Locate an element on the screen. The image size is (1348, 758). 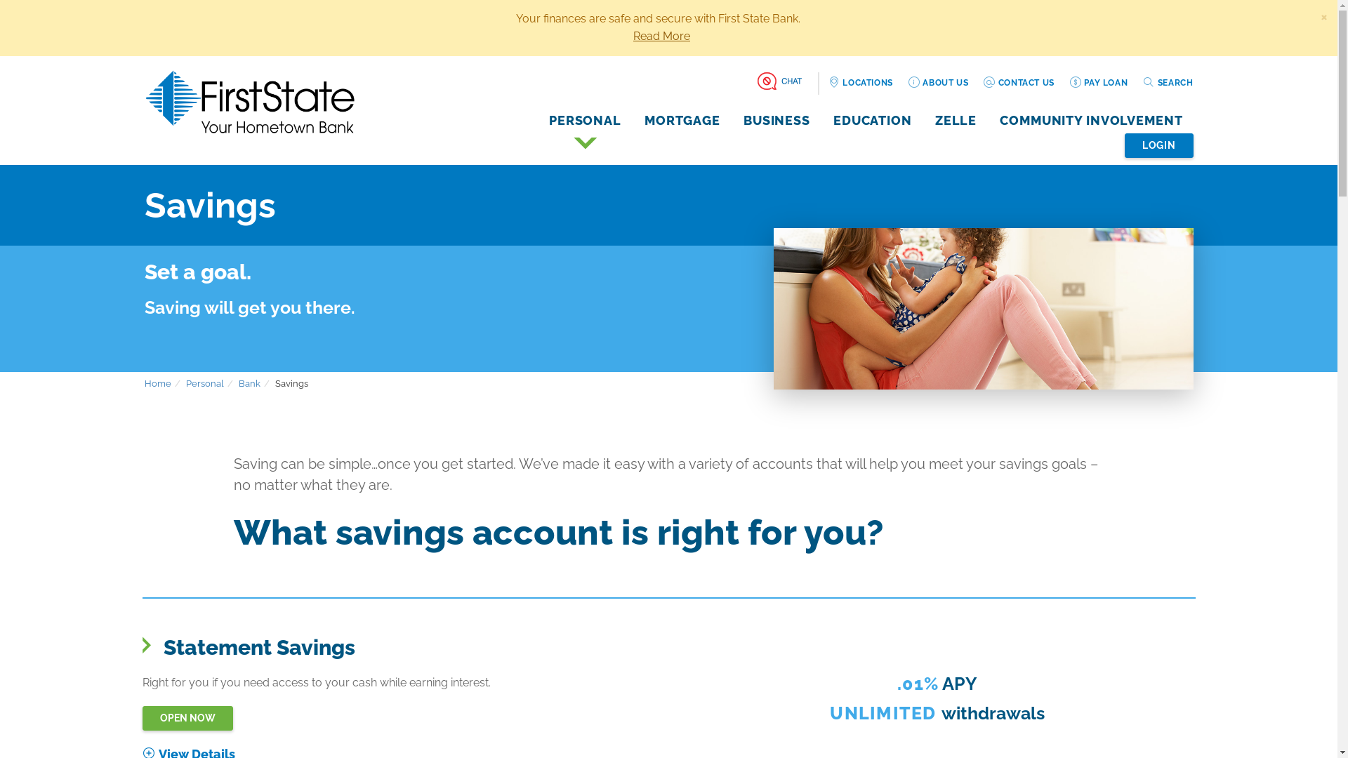
MORTGAGE is located at coordinates (682, 121).